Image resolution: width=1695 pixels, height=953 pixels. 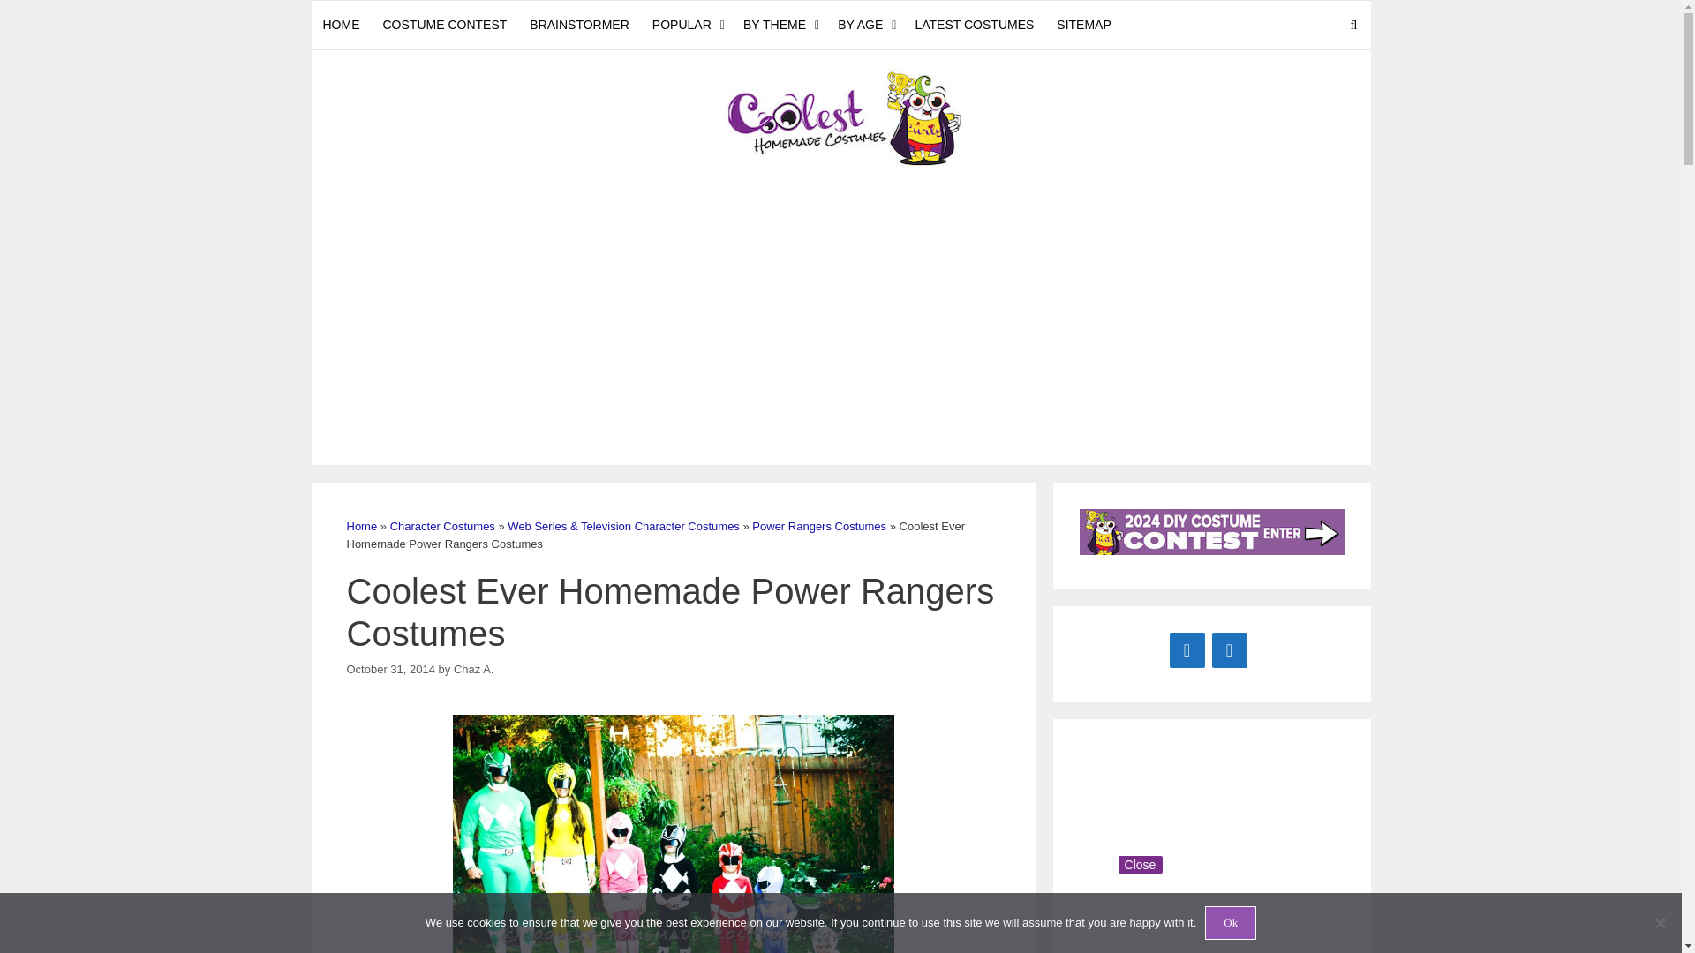 I want to click on BY AGE, so click(x=865, y=25).